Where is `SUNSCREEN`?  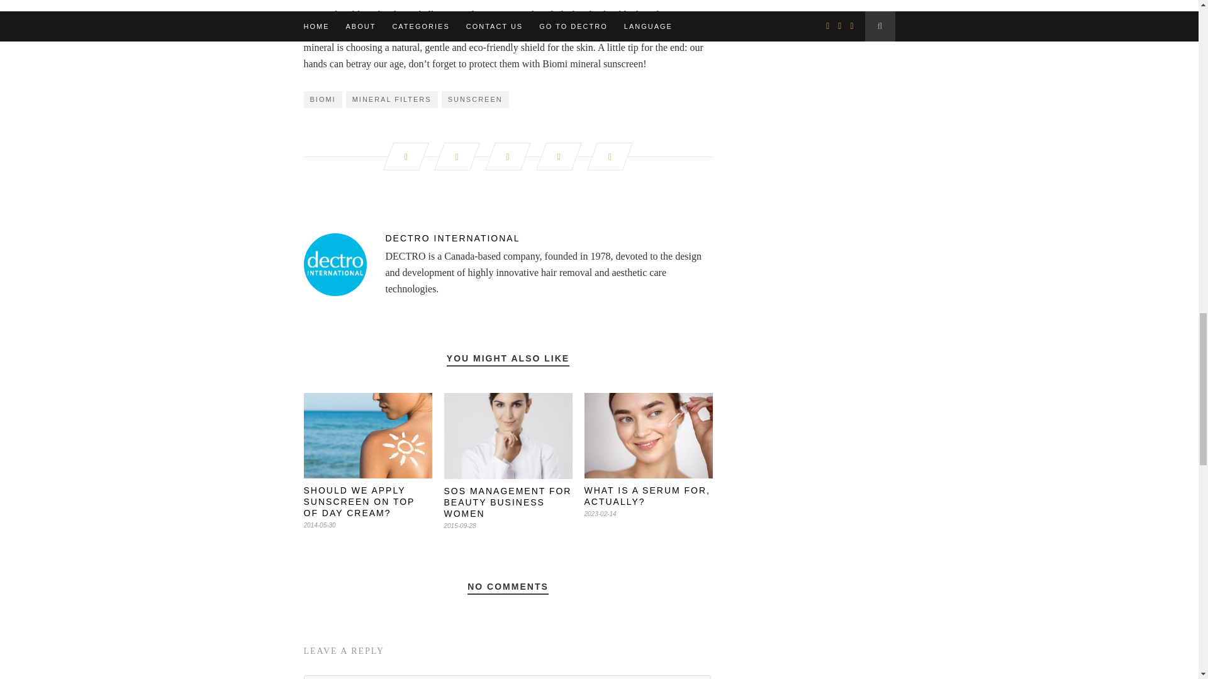
SUNSCREEN is located at coordinates (475, 99).